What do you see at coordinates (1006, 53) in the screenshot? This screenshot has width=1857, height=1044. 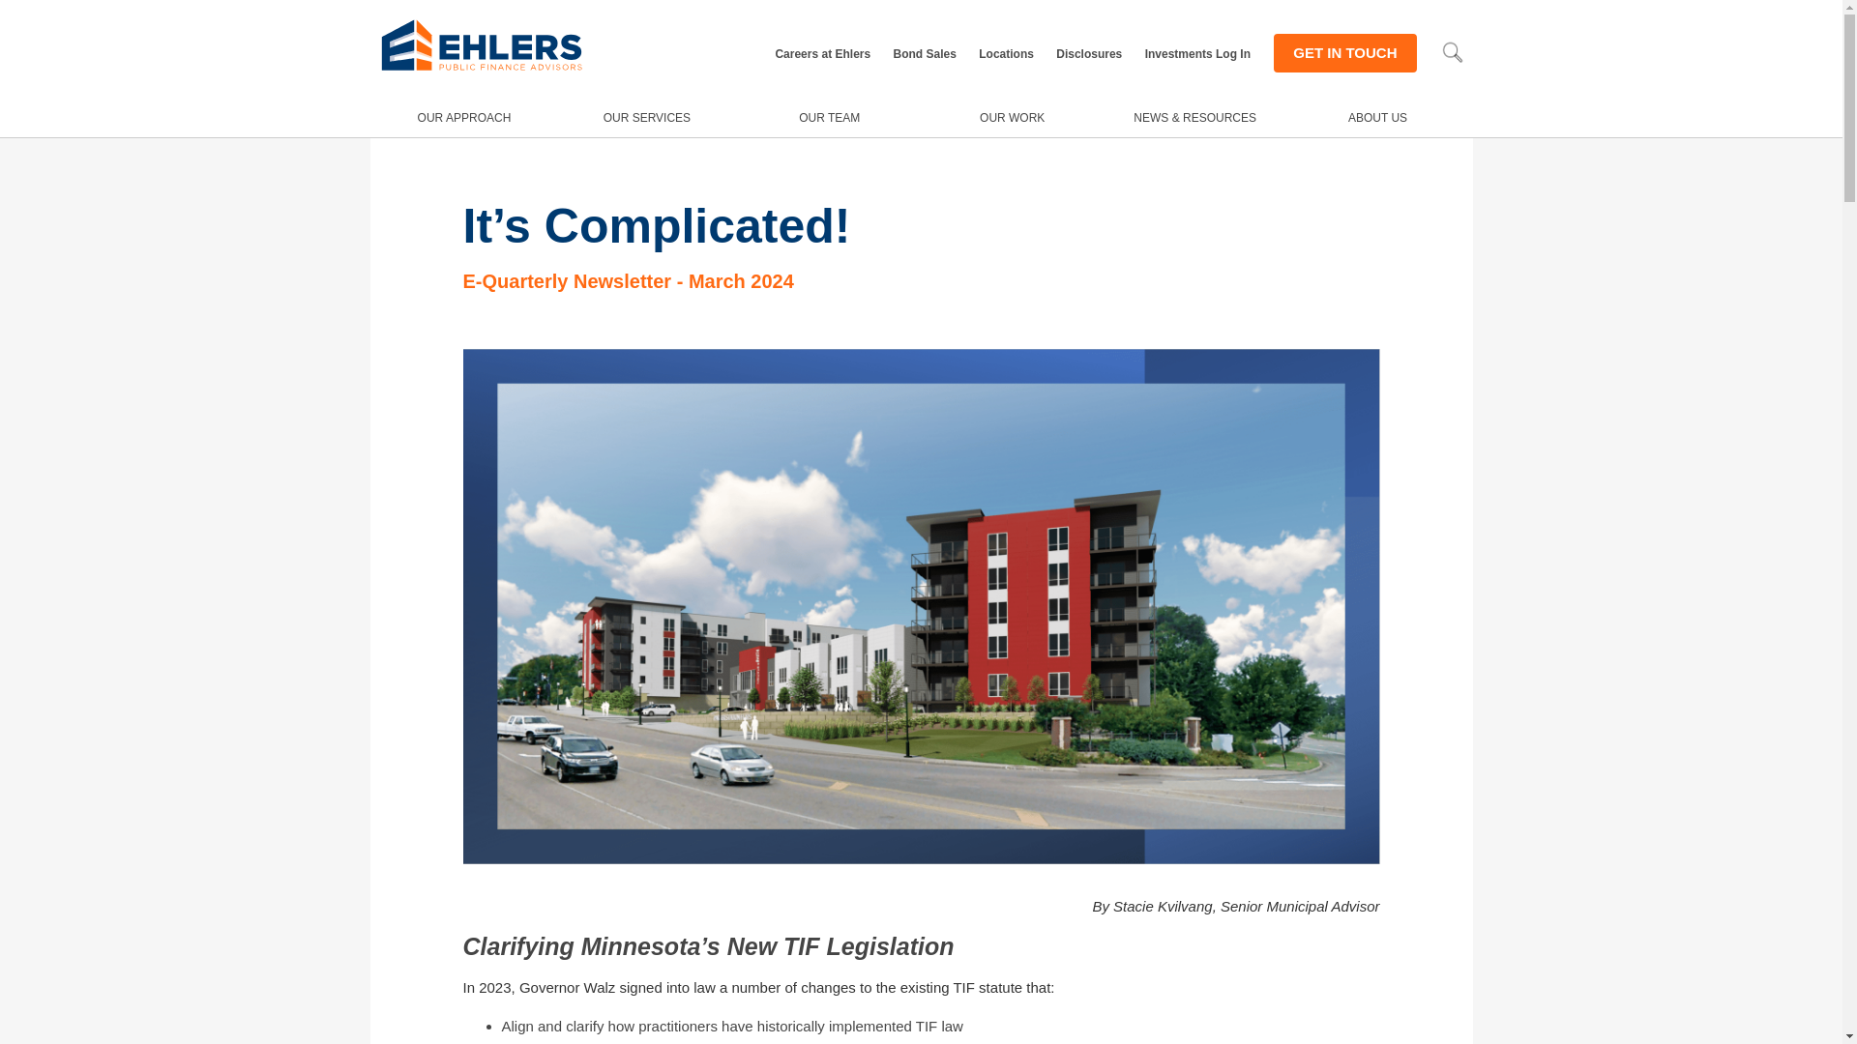 I see `Locations` at bounding box center [1006, 53].